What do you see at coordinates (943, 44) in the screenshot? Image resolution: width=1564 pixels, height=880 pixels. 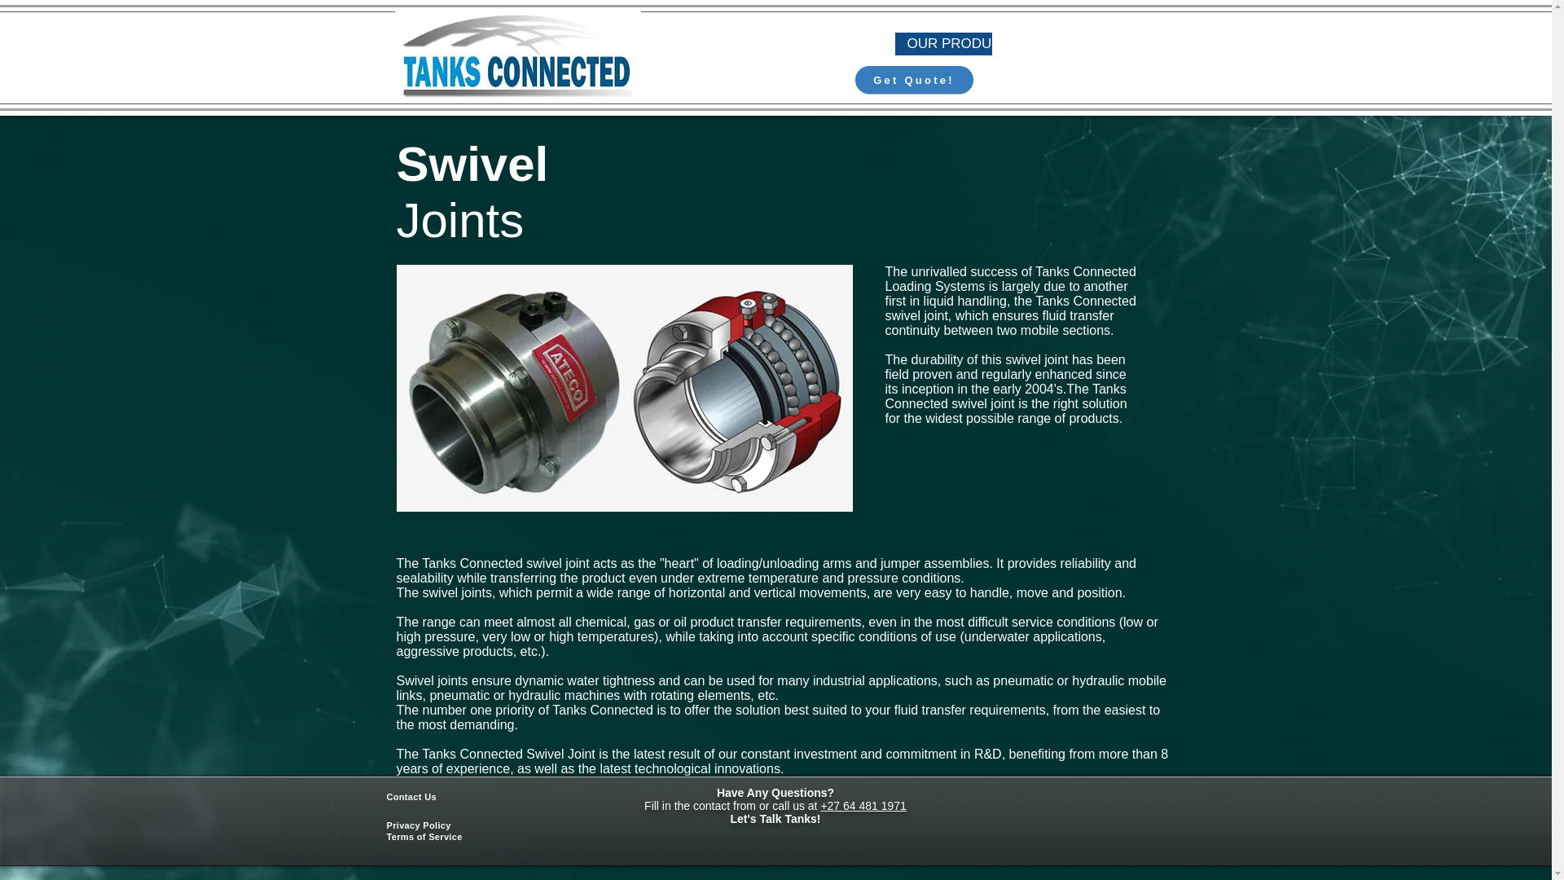 I see `OUR PRODUCTS` at bounding box center [943, 44].